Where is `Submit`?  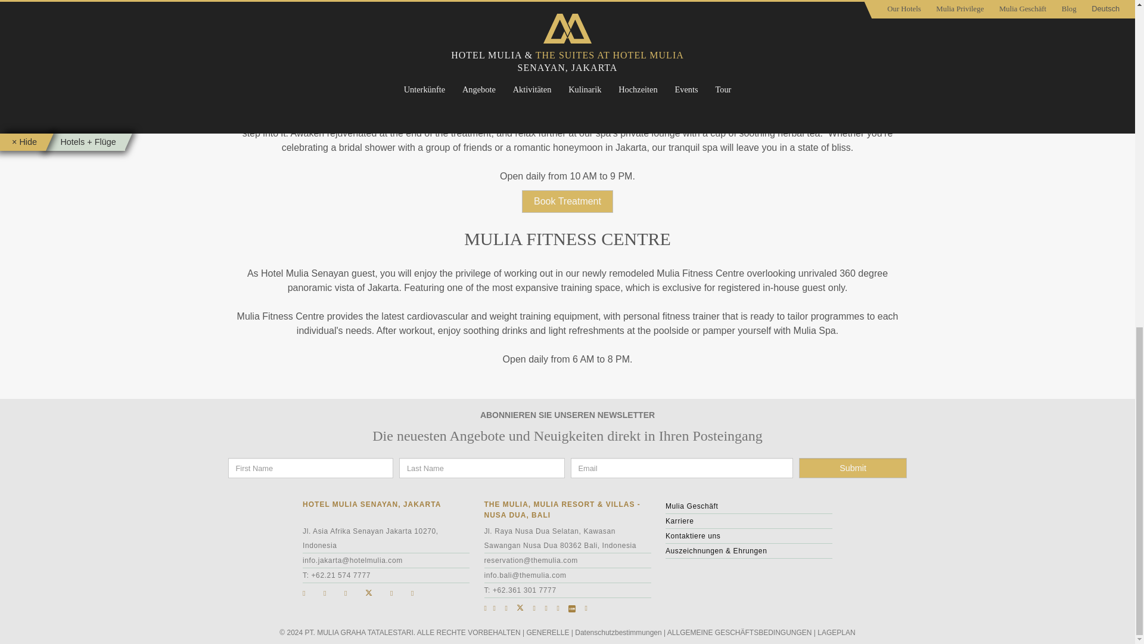
Submit is located at coordinates (853, 467).